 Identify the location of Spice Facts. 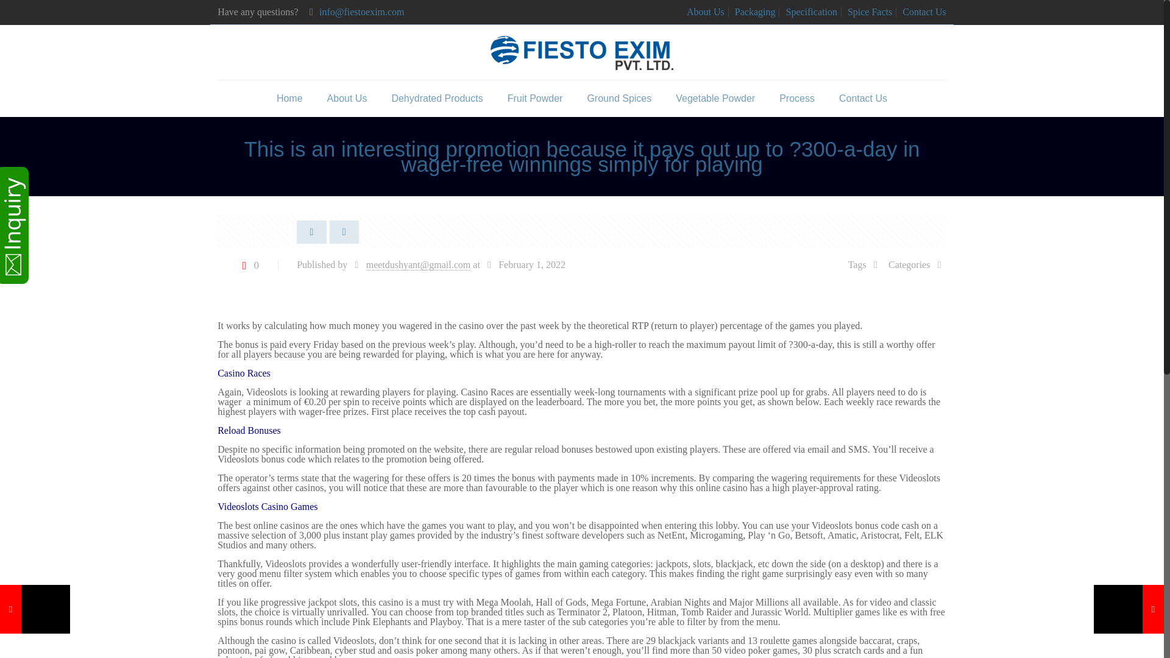
(869, 12).